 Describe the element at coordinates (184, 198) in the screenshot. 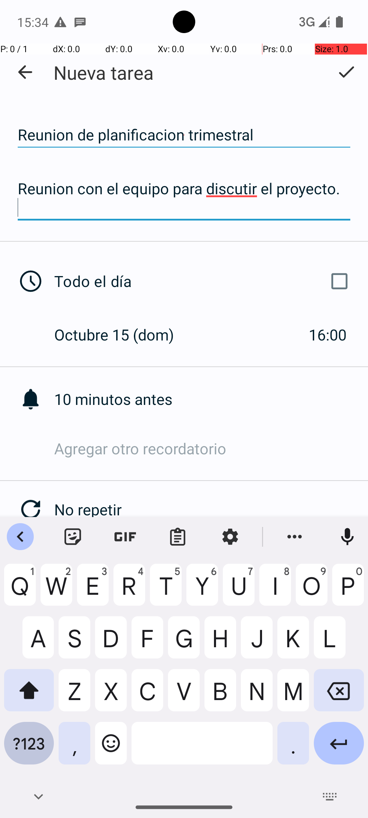

I see `Reunion con el equipo para discutir el proyecto.
` at that location.